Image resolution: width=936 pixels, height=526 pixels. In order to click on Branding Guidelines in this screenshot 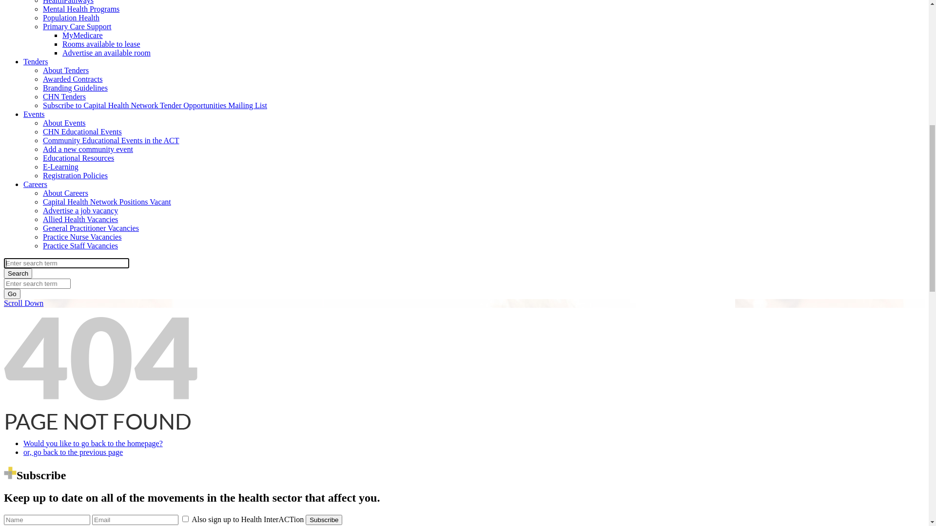, I will do `click(75, 460)`.